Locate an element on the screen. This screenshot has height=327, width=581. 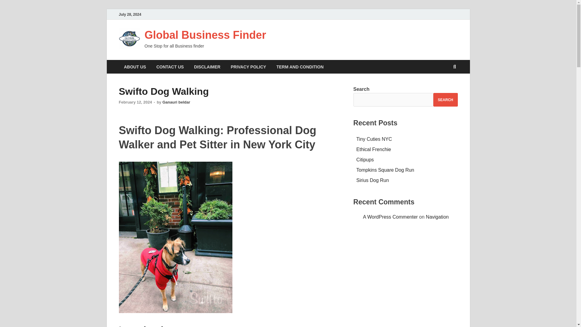
February 12, 2024 is located at coordinates (135, 102).